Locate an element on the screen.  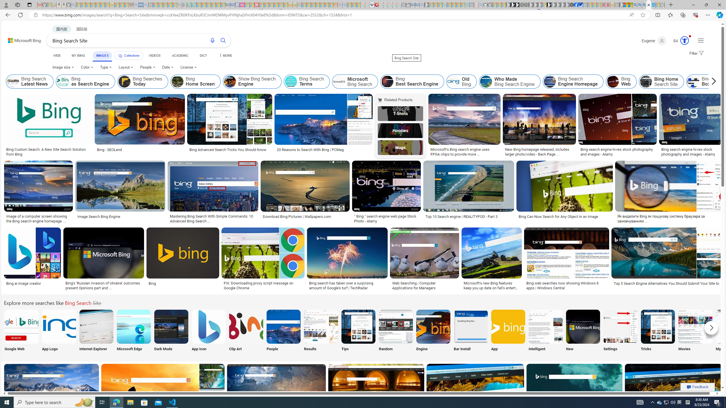
Bing Can Now Search for Any Object in an Image is located at coordinates (558, 216).